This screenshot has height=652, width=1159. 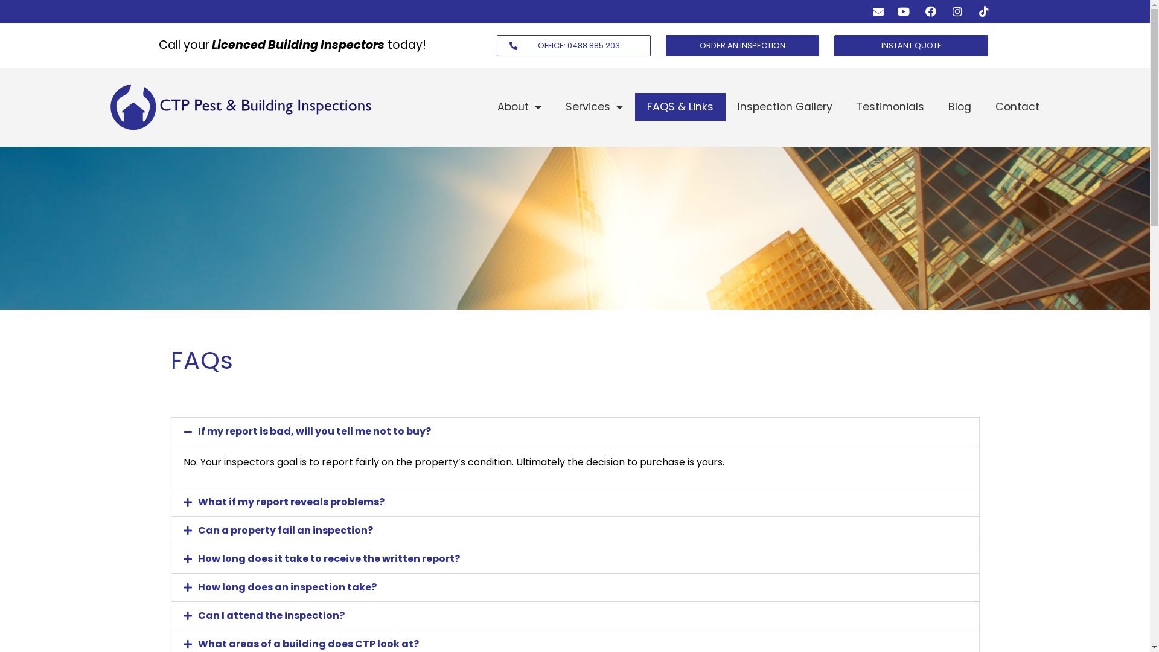 What do you see at coordinates (573, 46) in the screenshot?
I see `OFFICE: 0488 885 203` at bounding box center [573, 46].